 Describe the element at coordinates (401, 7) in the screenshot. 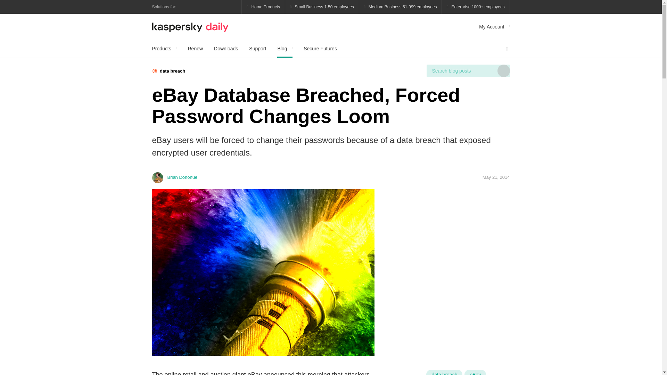

I see `Medium Business 51-999 employees` at that location.